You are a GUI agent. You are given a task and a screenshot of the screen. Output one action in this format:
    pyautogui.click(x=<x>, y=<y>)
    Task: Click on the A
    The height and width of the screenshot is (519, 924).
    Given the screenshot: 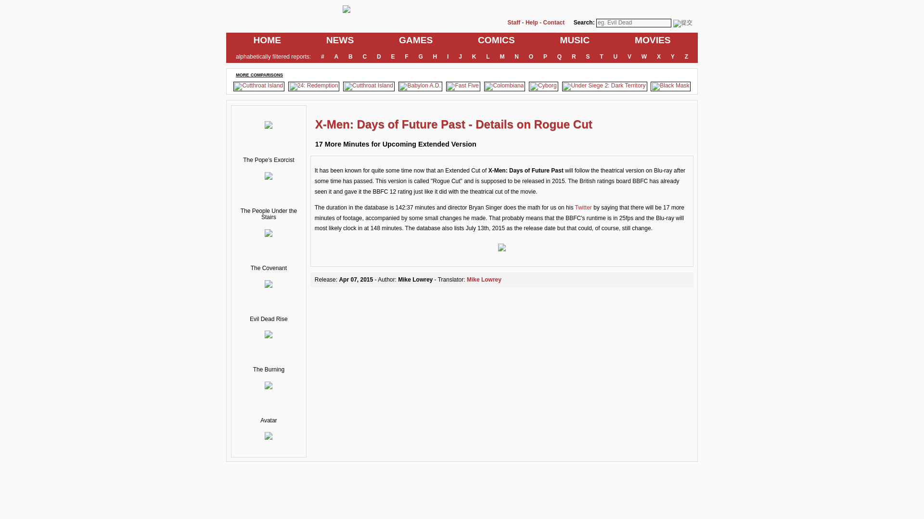 What is the action you would take?
    pyautogui.click(x=336, y=57)
    